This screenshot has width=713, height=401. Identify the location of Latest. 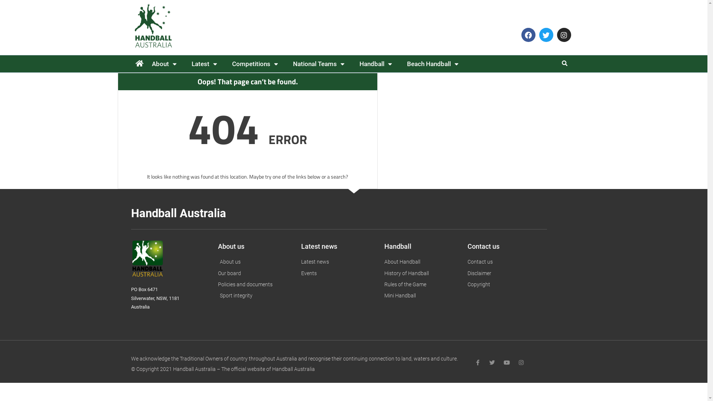
(204, 64).